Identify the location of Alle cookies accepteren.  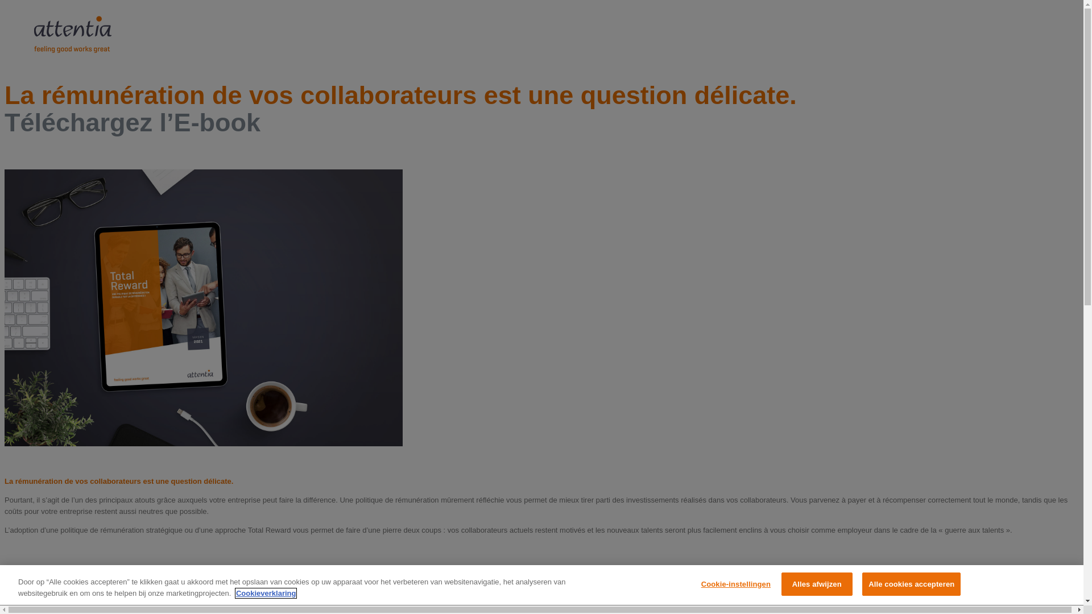
(911, 584).